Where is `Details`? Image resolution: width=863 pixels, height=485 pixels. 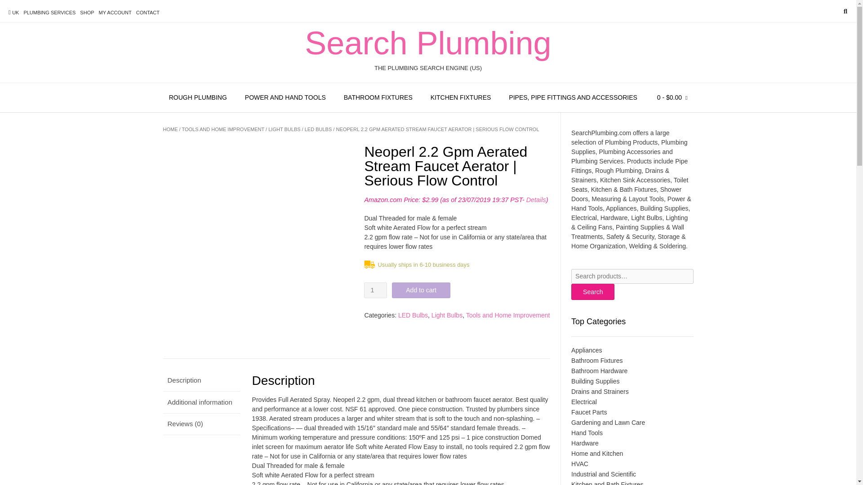 Details is located at coordinates (536, 199).